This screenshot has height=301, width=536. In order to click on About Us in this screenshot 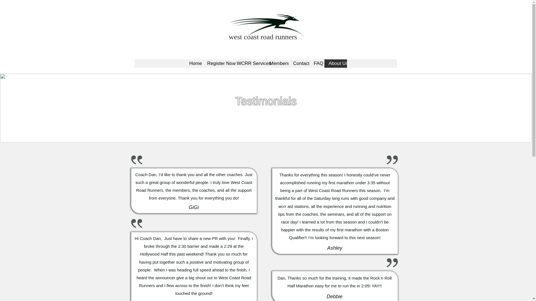, I will do `click(336, 64)`.